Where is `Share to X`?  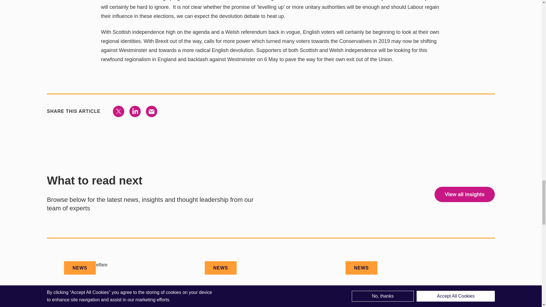
Share to X is located at coordinates (119, 111).